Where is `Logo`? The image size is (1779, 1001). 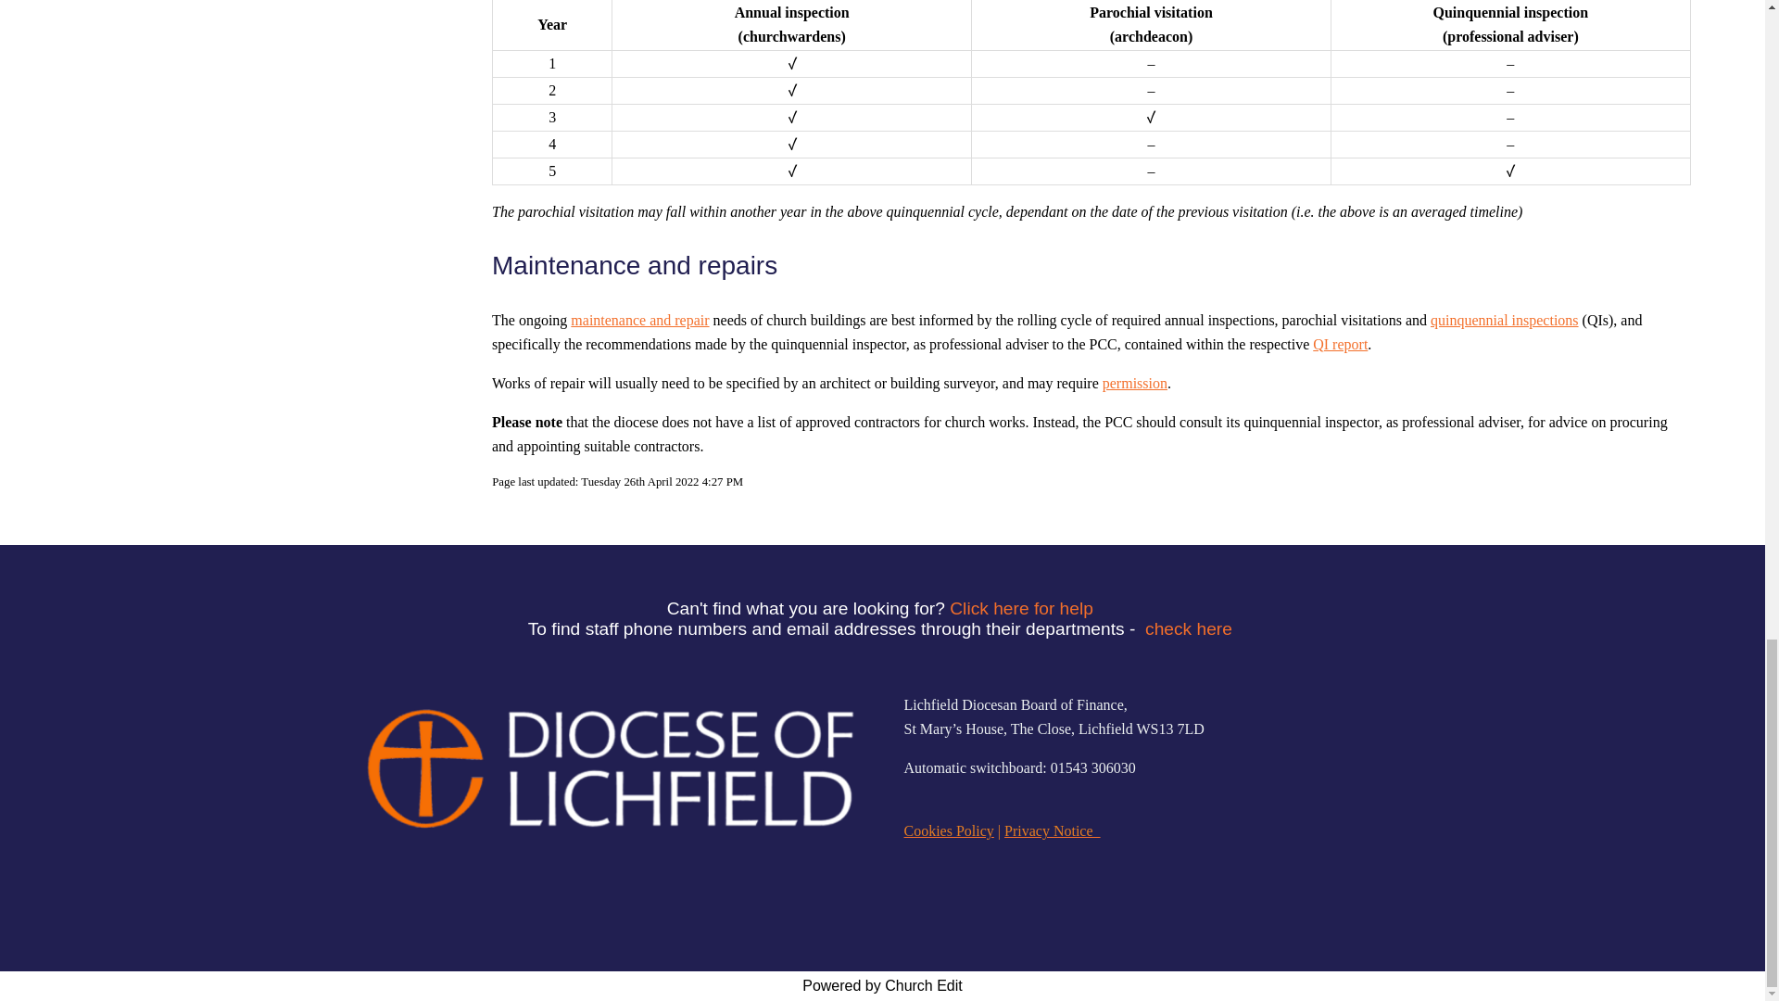
Logo is located at coordinates (608, 767).